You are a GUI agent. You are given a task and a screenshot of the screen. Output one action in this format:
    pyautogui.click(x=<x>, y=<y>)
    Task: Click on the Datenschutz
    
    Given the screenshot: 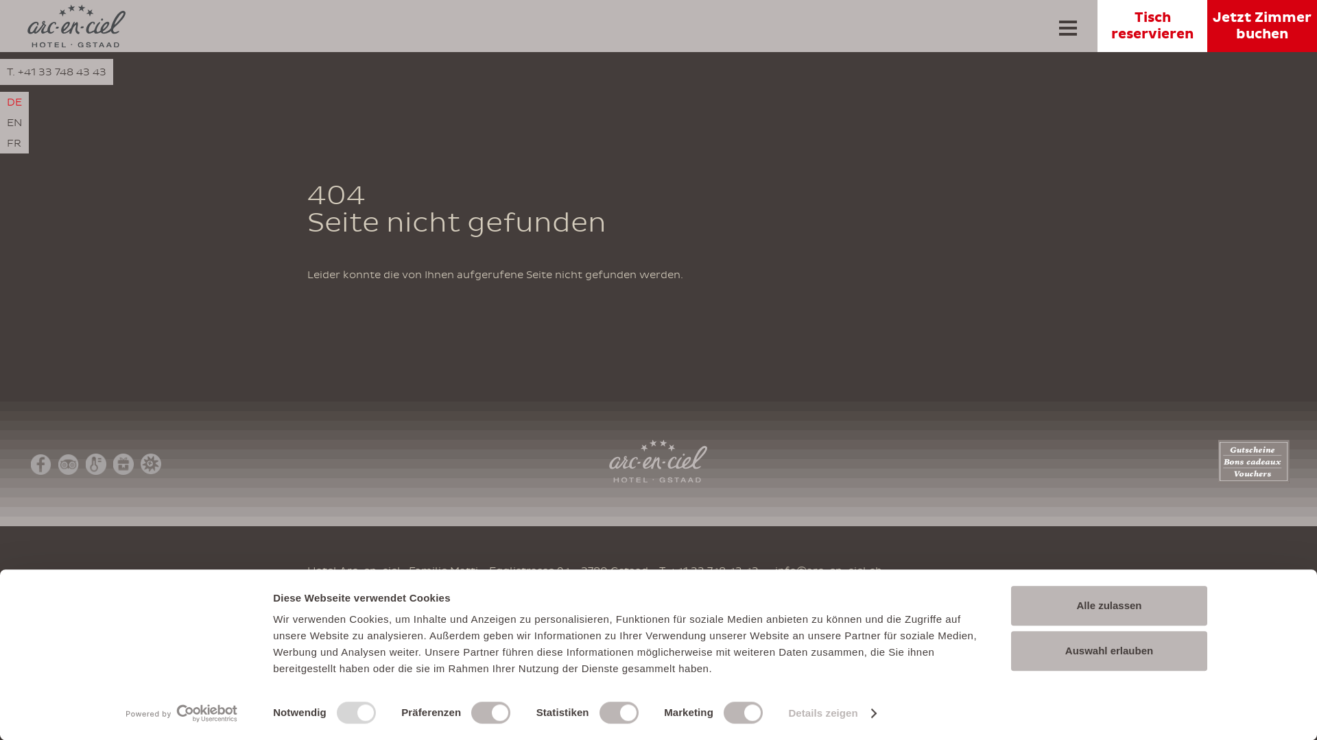 What is the action you would take?
    pyautogui.click(x=696, y=601)
    